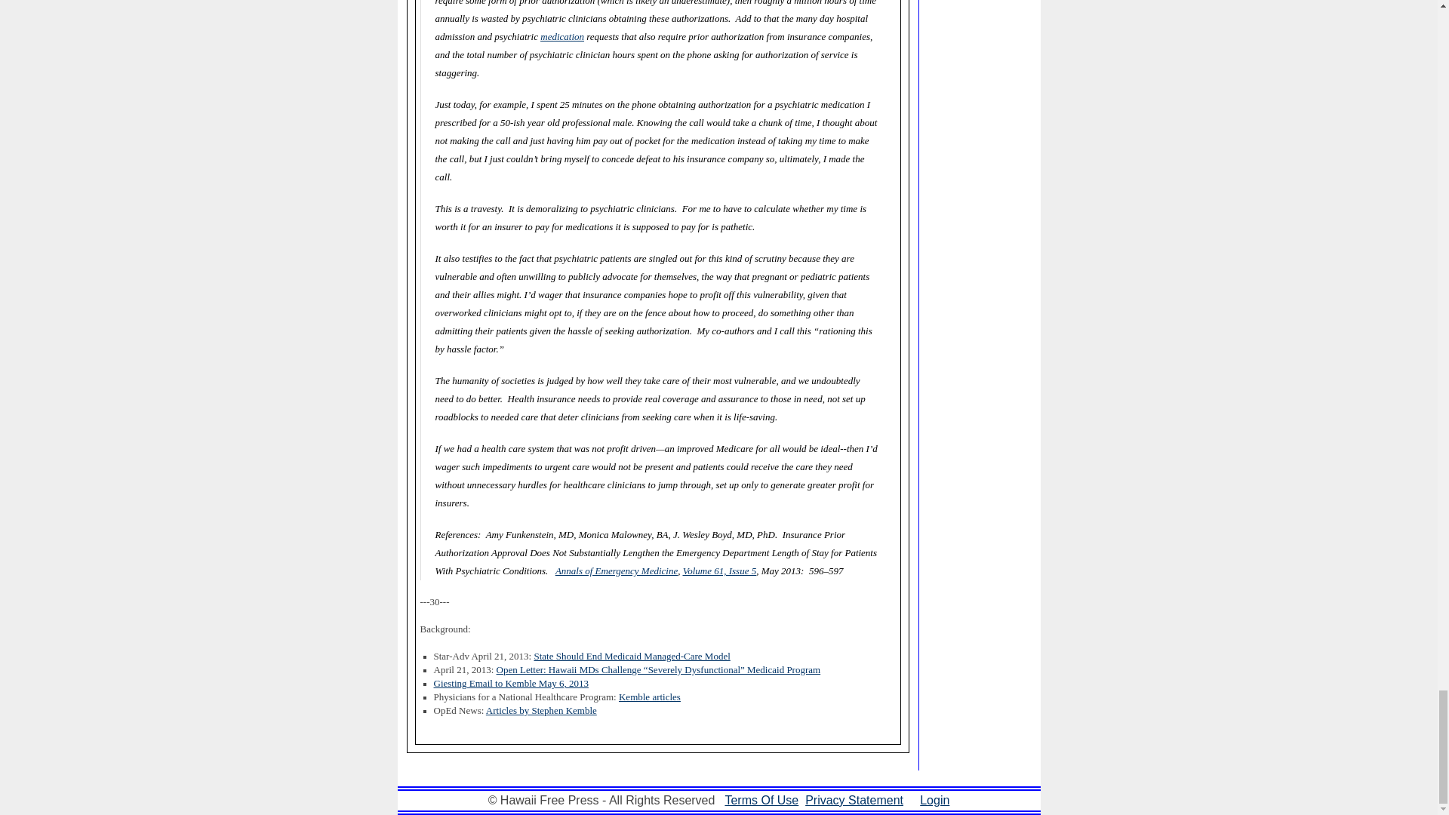  What do you see at coordinates (616, 570) in the screenshot?
I see `Annals of Emergency Medicine` at bounding box center [616, 570].